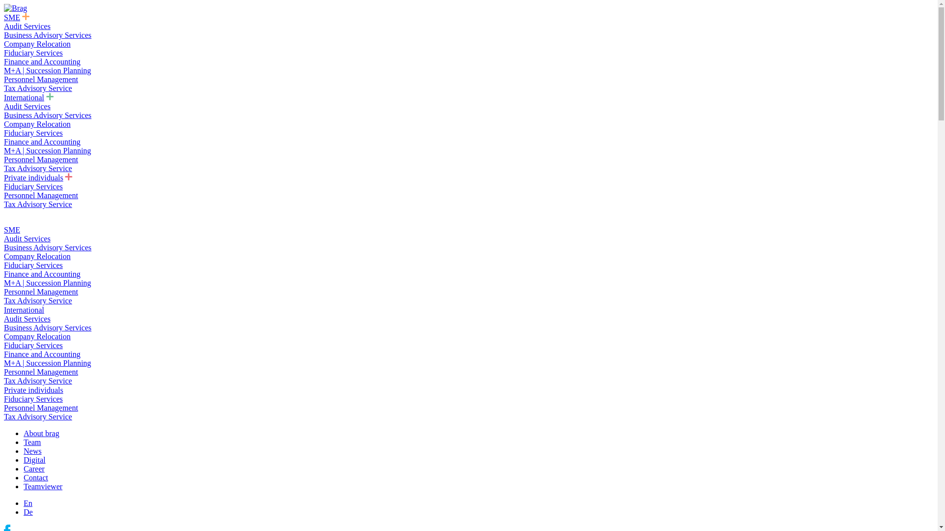 Image resolution: width=945 pixels, height=531 pixels. Describe the element at coordinates (33, 390) in the screenshot. I see `Private individuals` at that location.